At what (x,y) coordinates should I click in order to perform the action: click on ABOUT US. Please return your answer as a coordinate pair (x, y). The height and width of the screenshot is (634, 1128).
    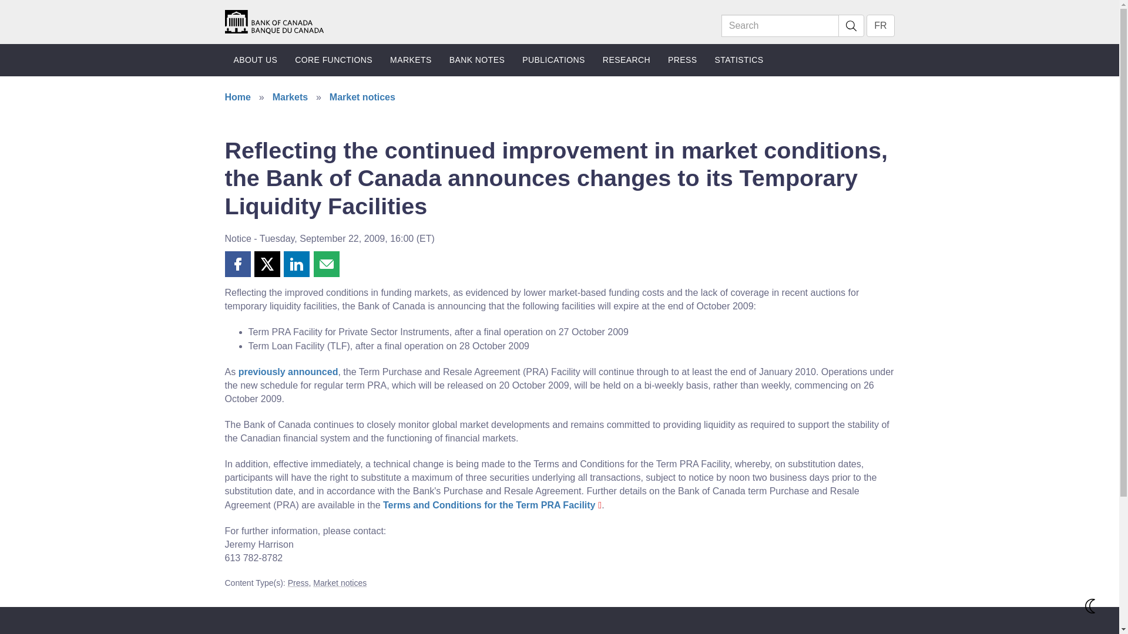
    Looking at the image, I should click on (255, 60).